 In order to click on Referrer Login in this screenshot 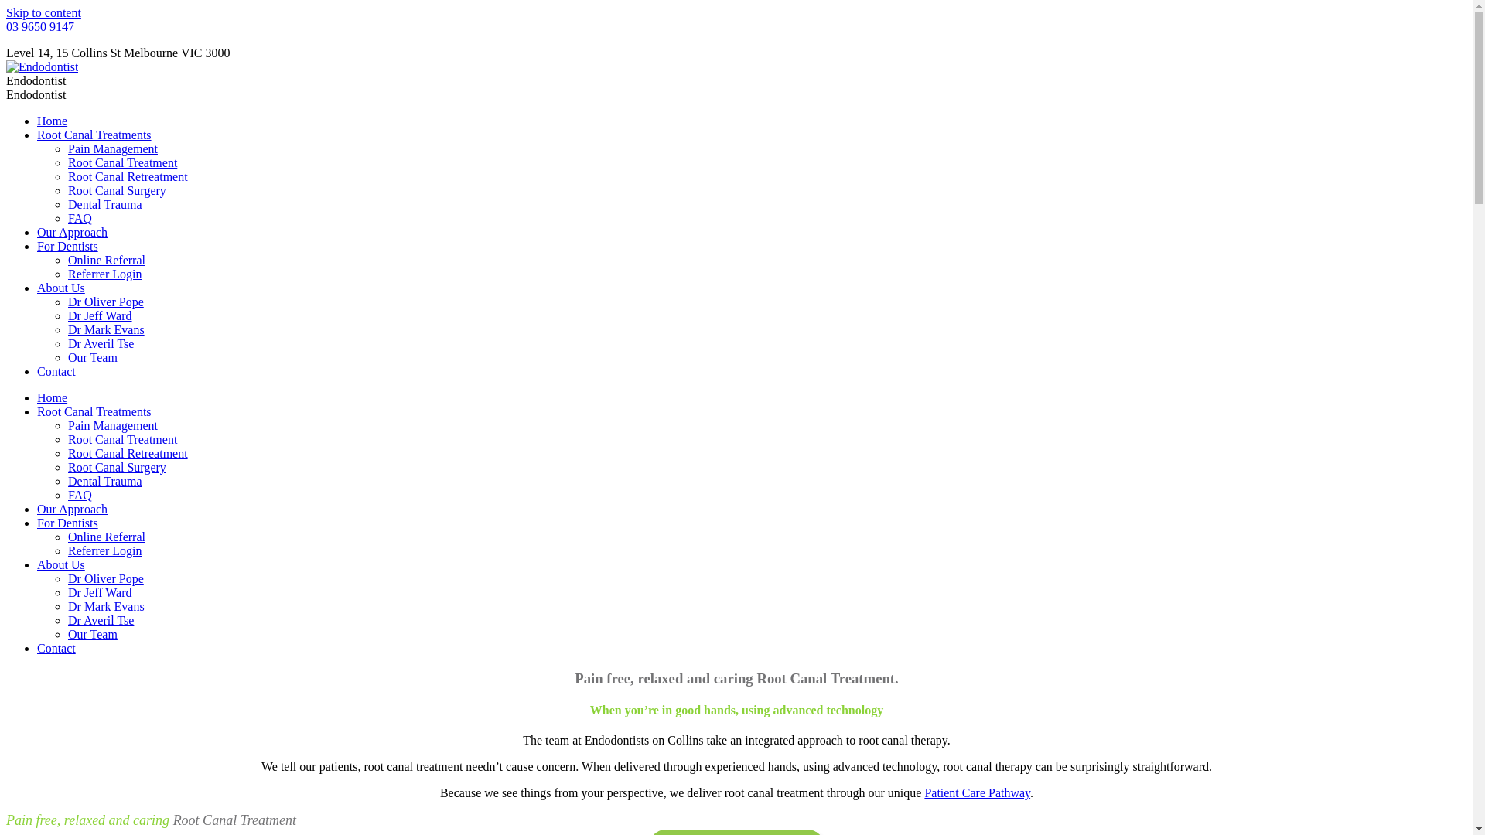, I will do `click(105, 550)`.